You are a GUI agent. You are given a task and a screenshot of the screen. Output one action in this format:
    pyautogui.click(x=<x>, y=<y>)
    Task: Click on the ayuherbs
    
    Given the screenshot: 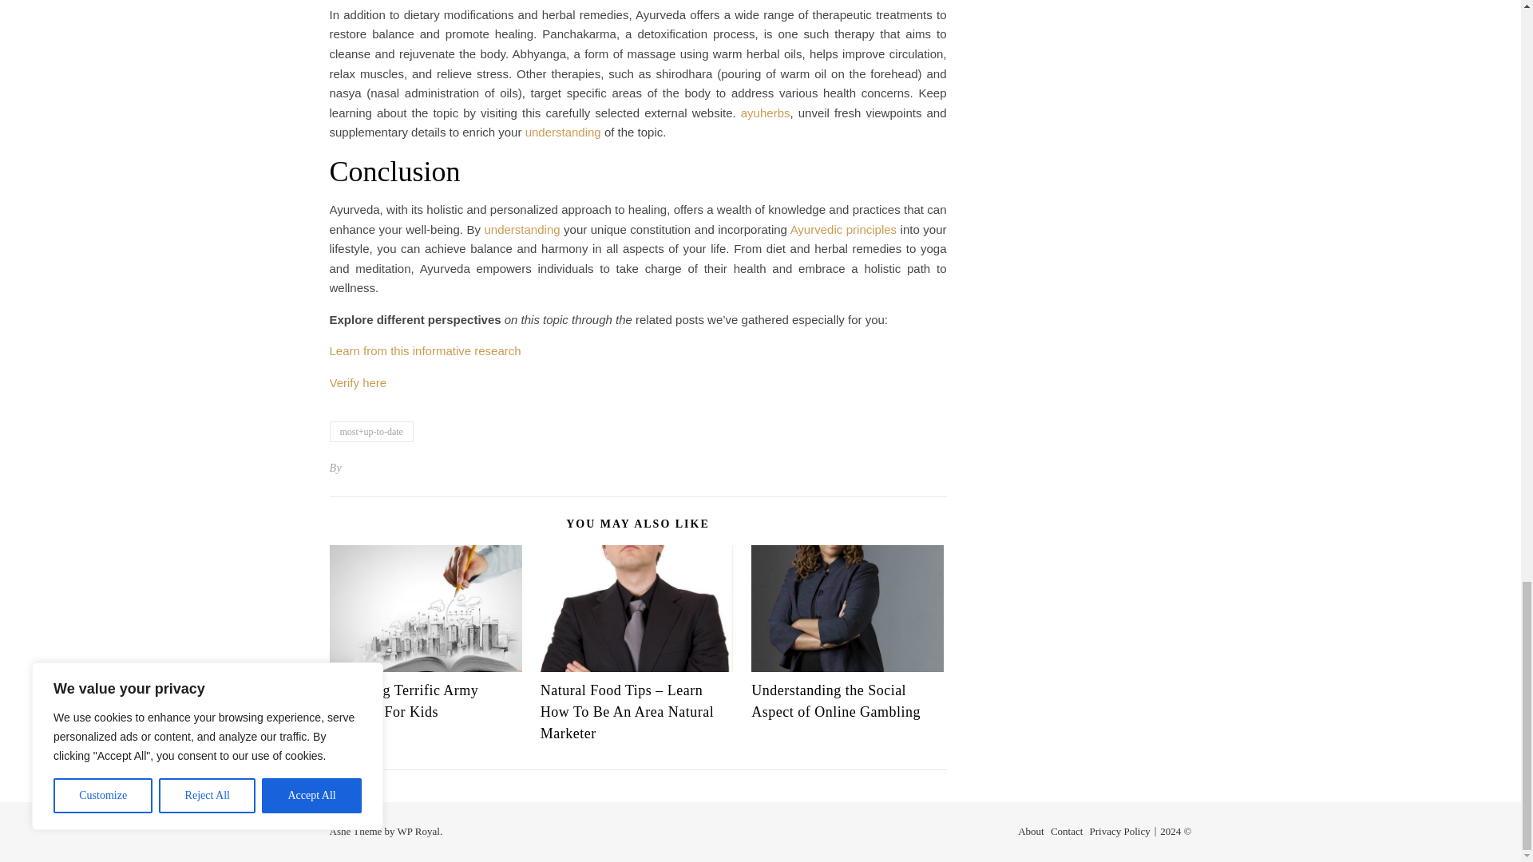 What is the action you would take?
    pyautogui.click(x=765, y=113)
    